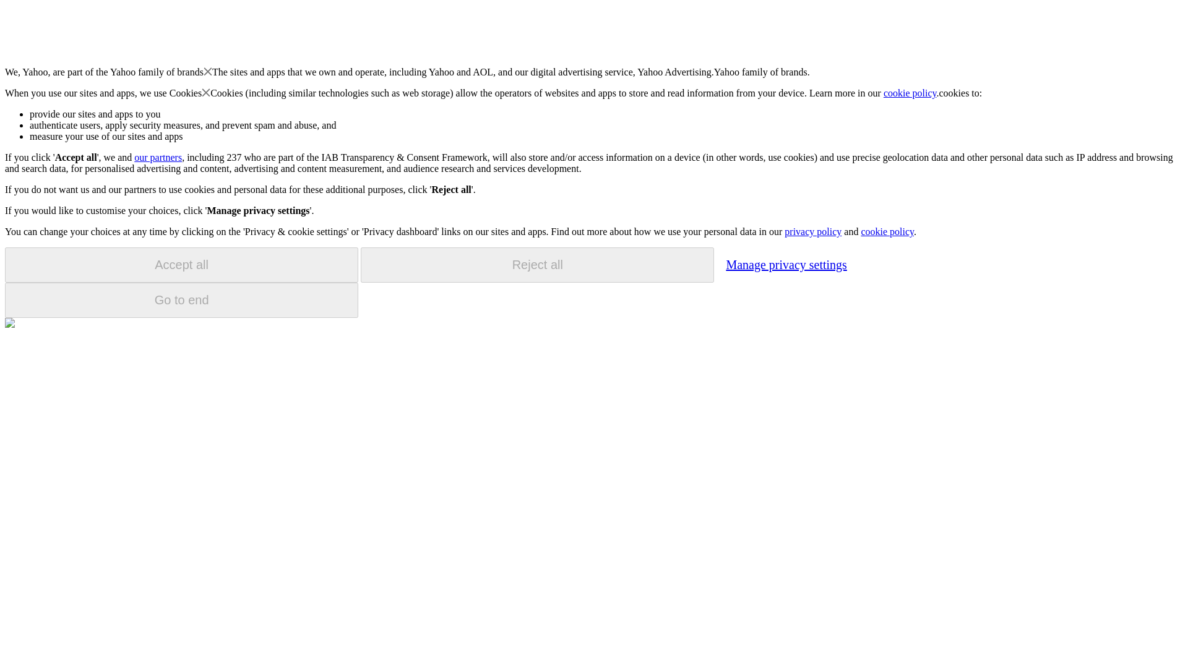 This screenshot has width=1188, height=668. I want to click on our partners, so click(157, 157).